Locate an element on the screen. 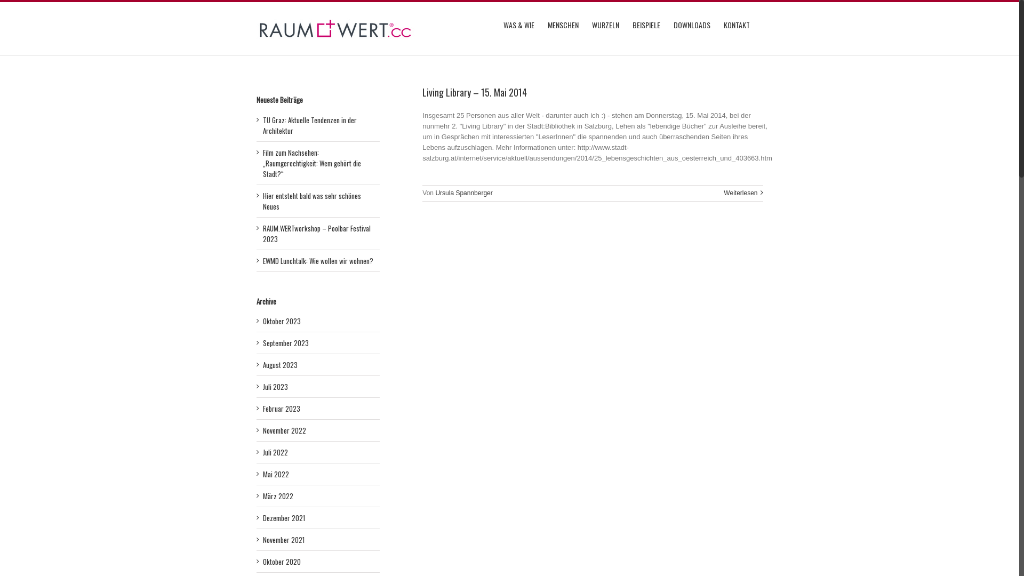 This screenshot has height=576, width=1024. September 2023 is located at coordinates (285, 343).